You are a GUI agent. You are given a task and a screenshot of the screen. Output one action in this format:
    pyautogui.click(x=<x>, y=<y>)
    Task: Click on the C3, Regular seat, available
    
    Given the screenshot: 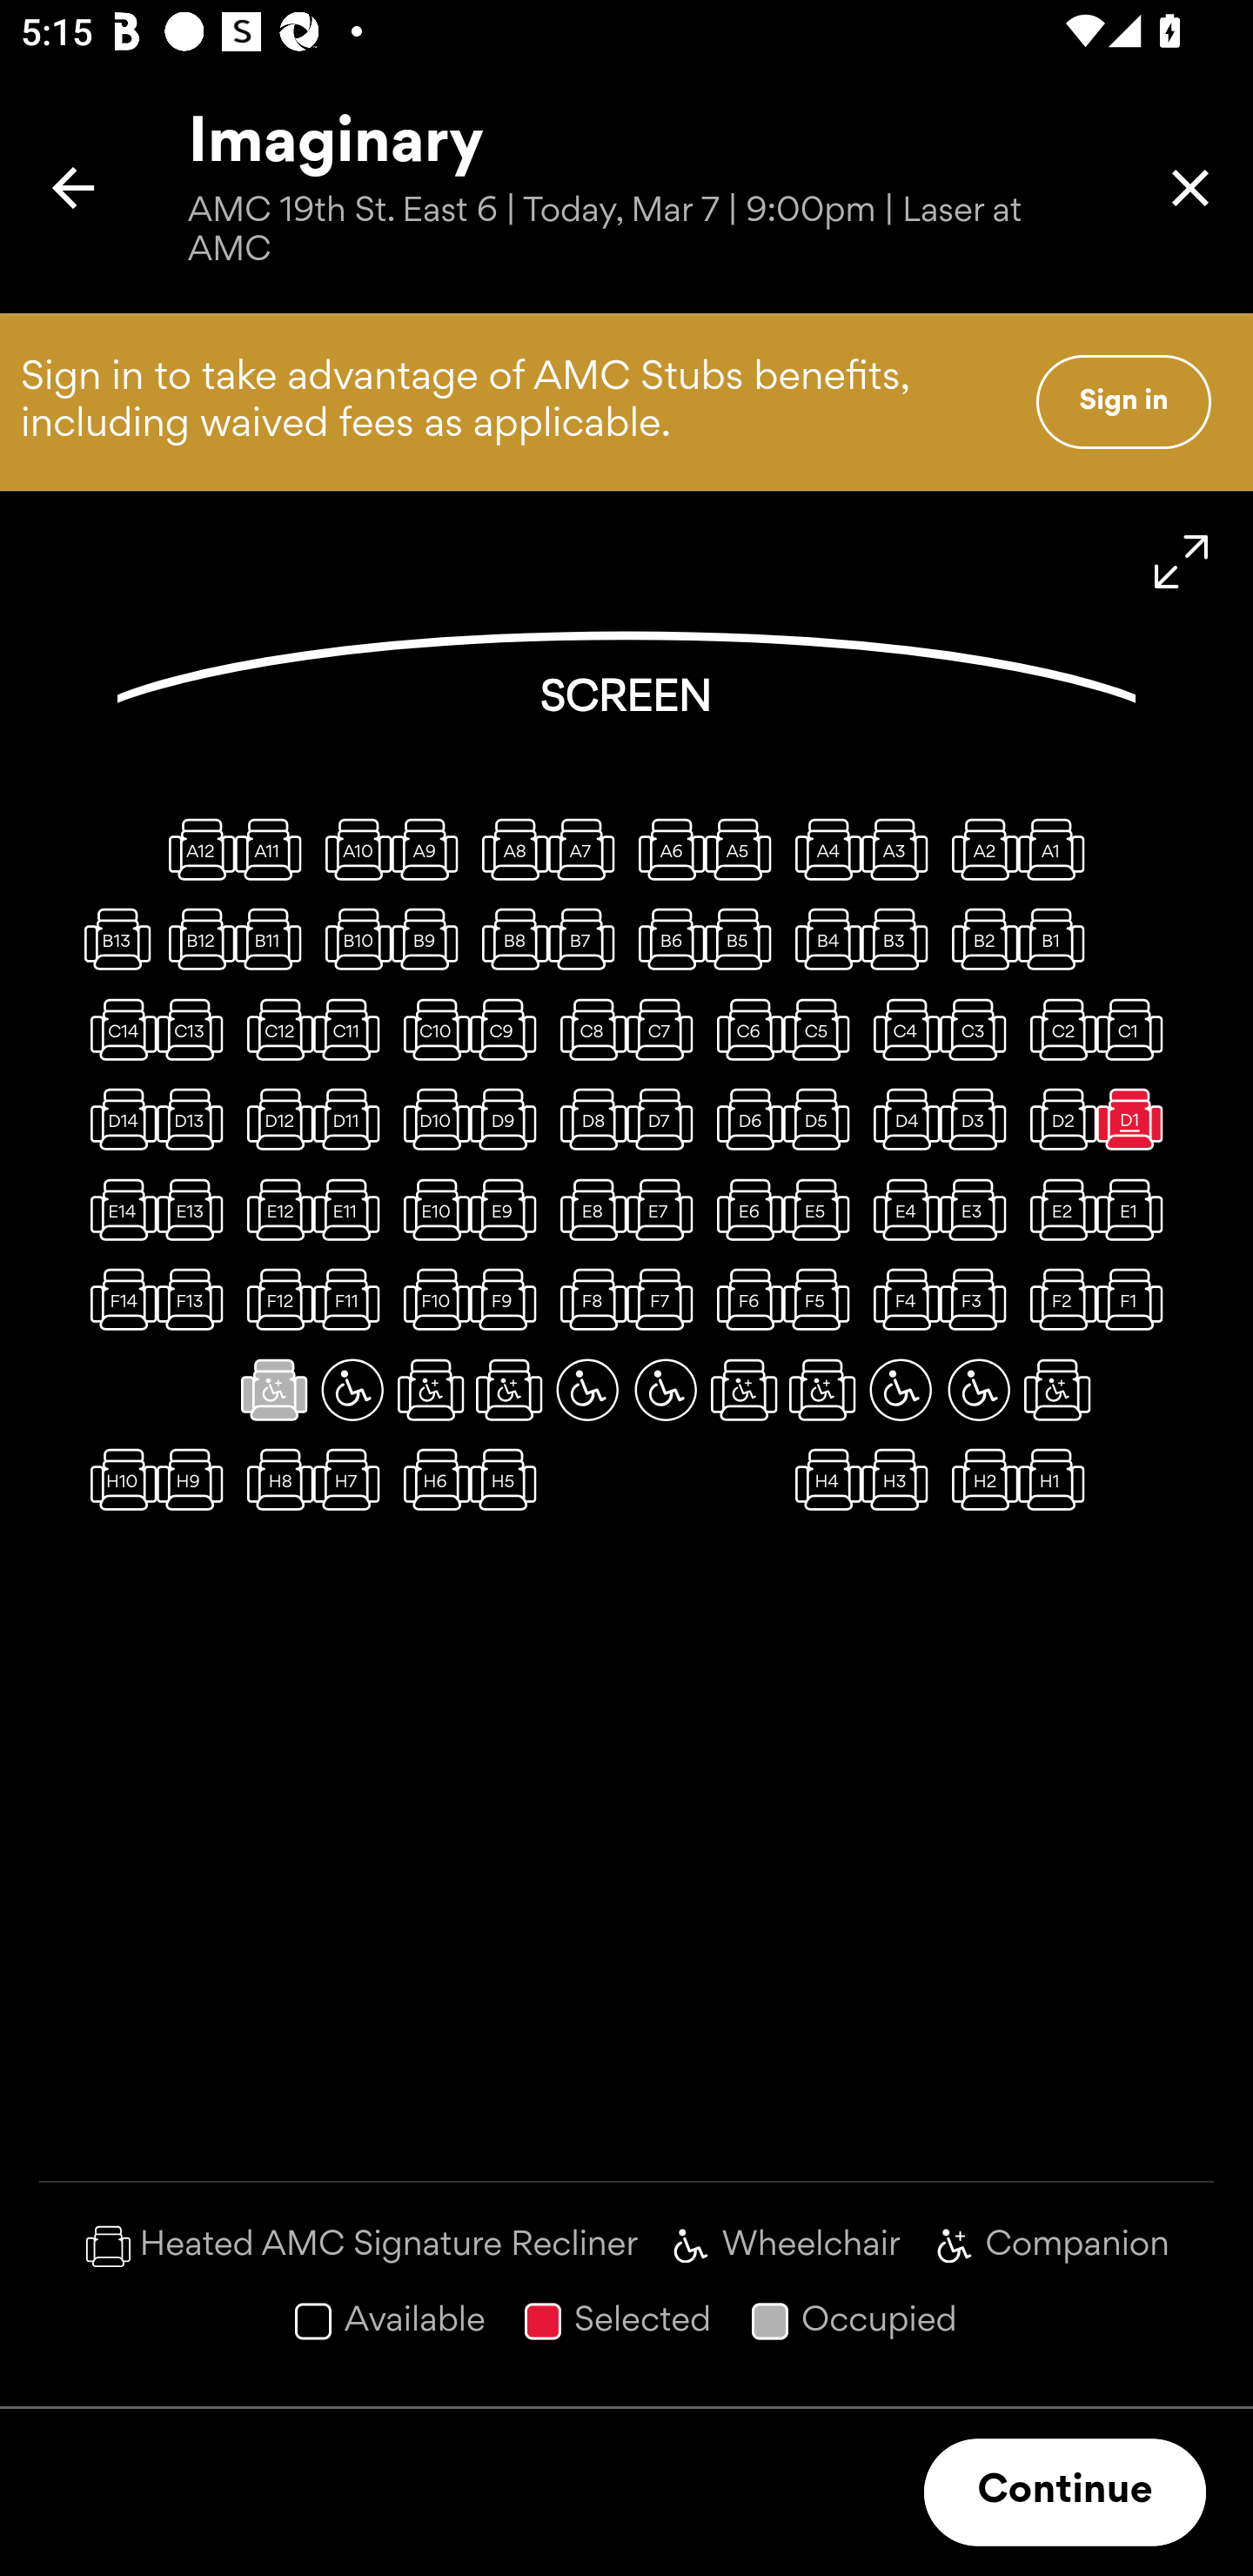 What is the action you would take?
    pyautogui.click(x=978, y=1029)
    